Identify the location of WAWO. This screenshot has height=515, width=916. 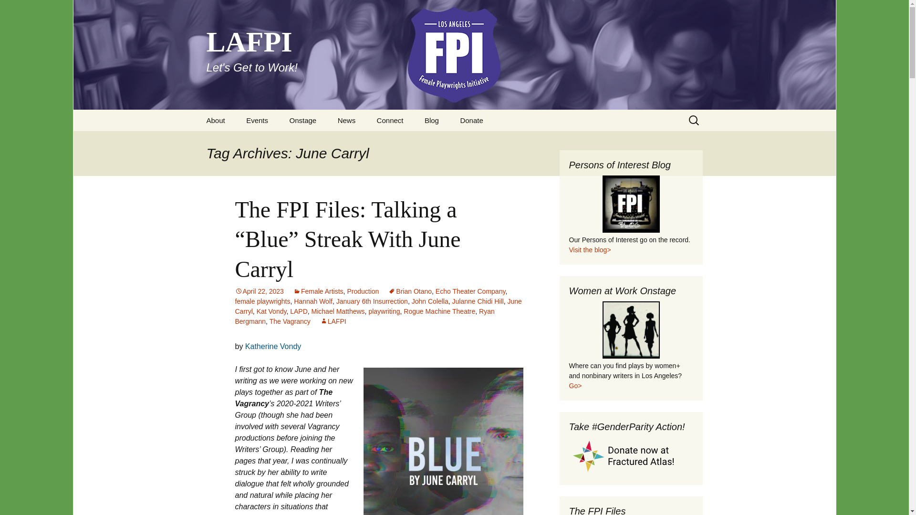
(631, 330).